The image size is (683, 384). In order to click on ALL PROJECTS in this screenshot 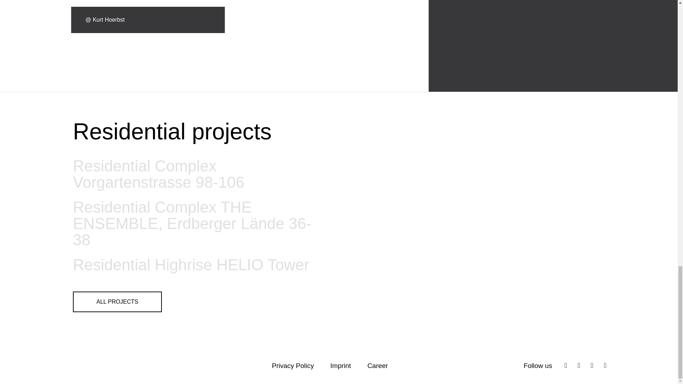, I will do `click(117, 302)`.